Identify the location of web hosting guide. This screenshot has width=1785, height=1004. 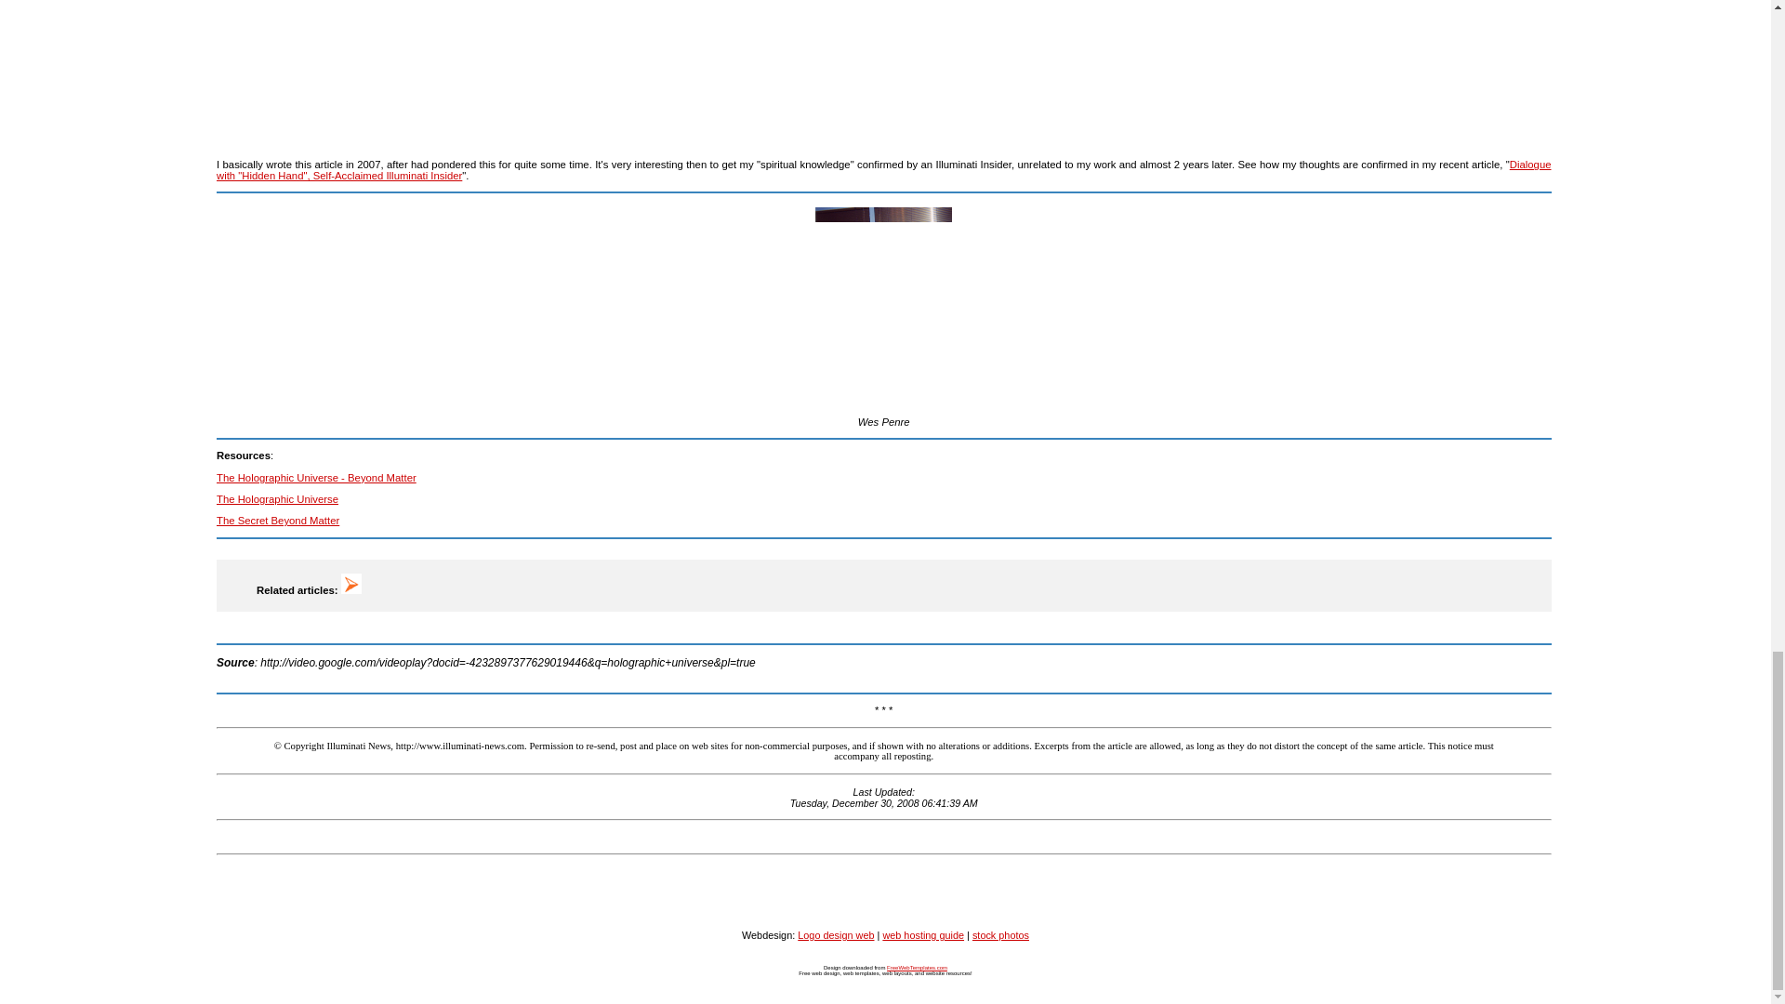
(922, 935).